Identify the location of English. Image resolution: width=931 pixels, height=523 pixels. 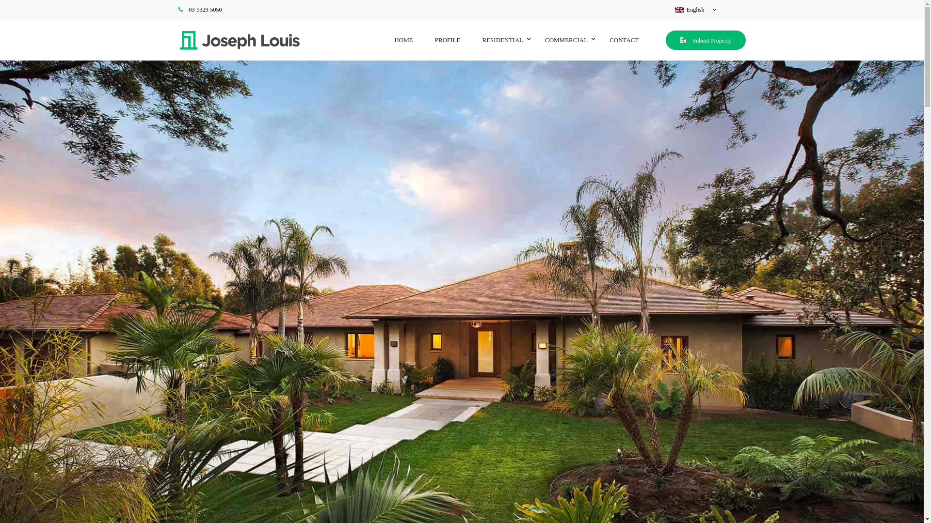
(679, 10).